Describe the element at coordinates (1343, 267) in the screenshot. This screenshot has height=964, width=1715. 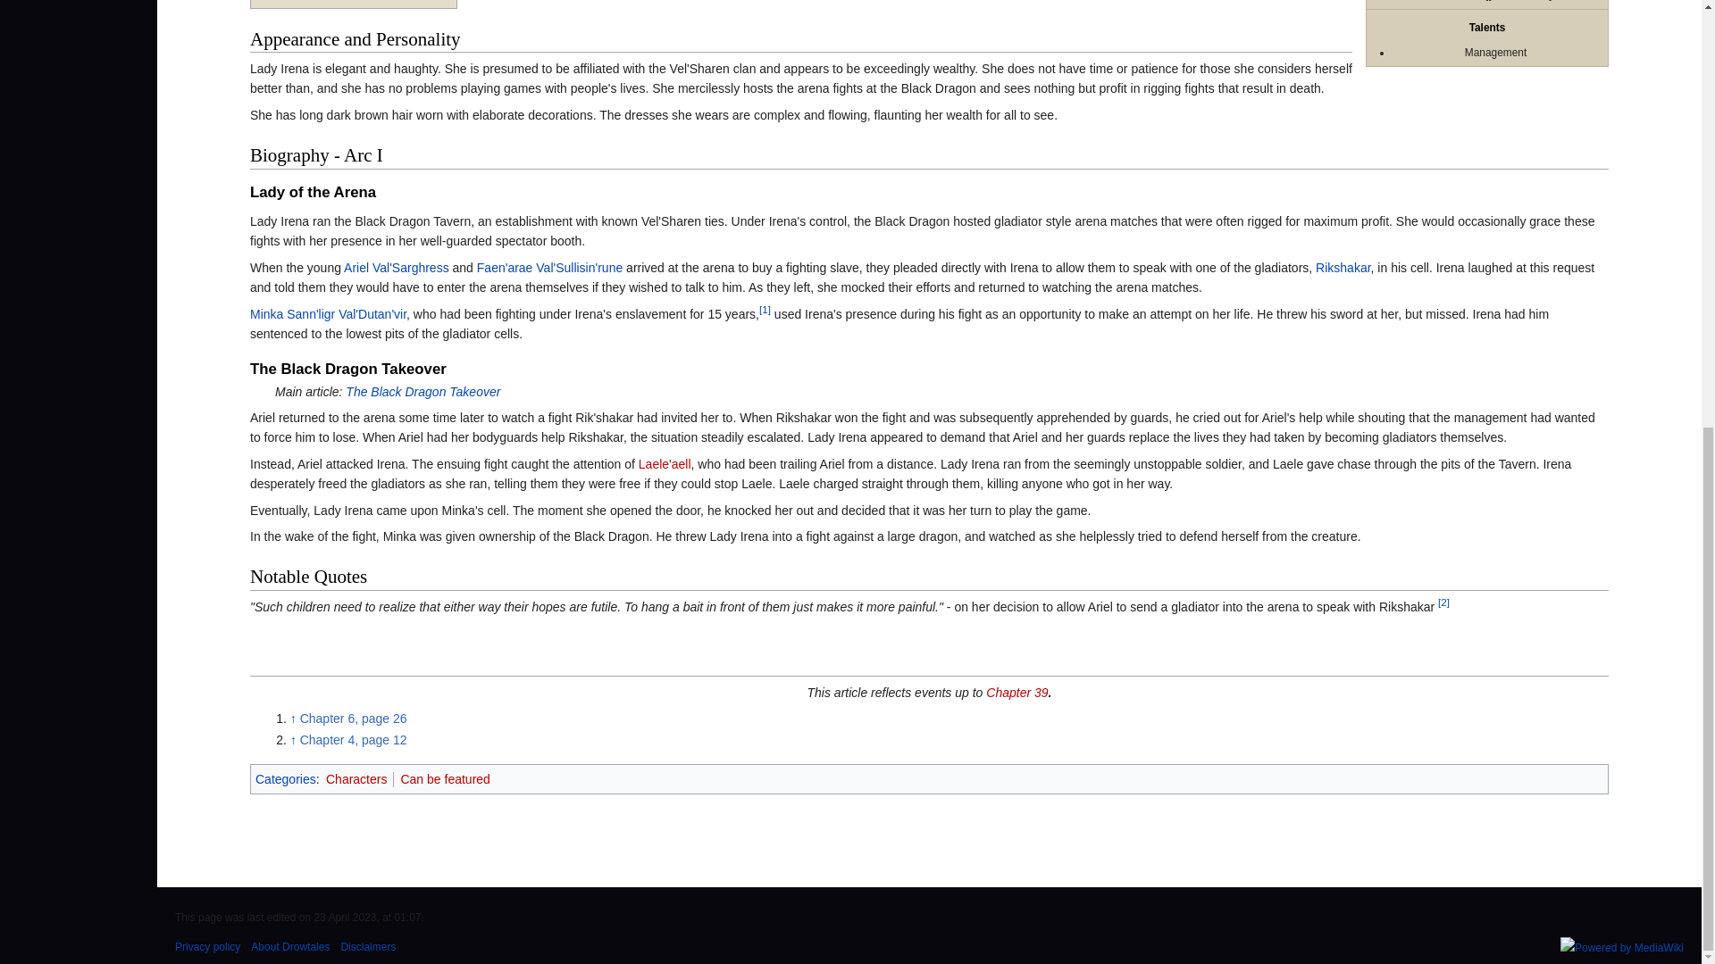
I see `Rikshakar` at that location.